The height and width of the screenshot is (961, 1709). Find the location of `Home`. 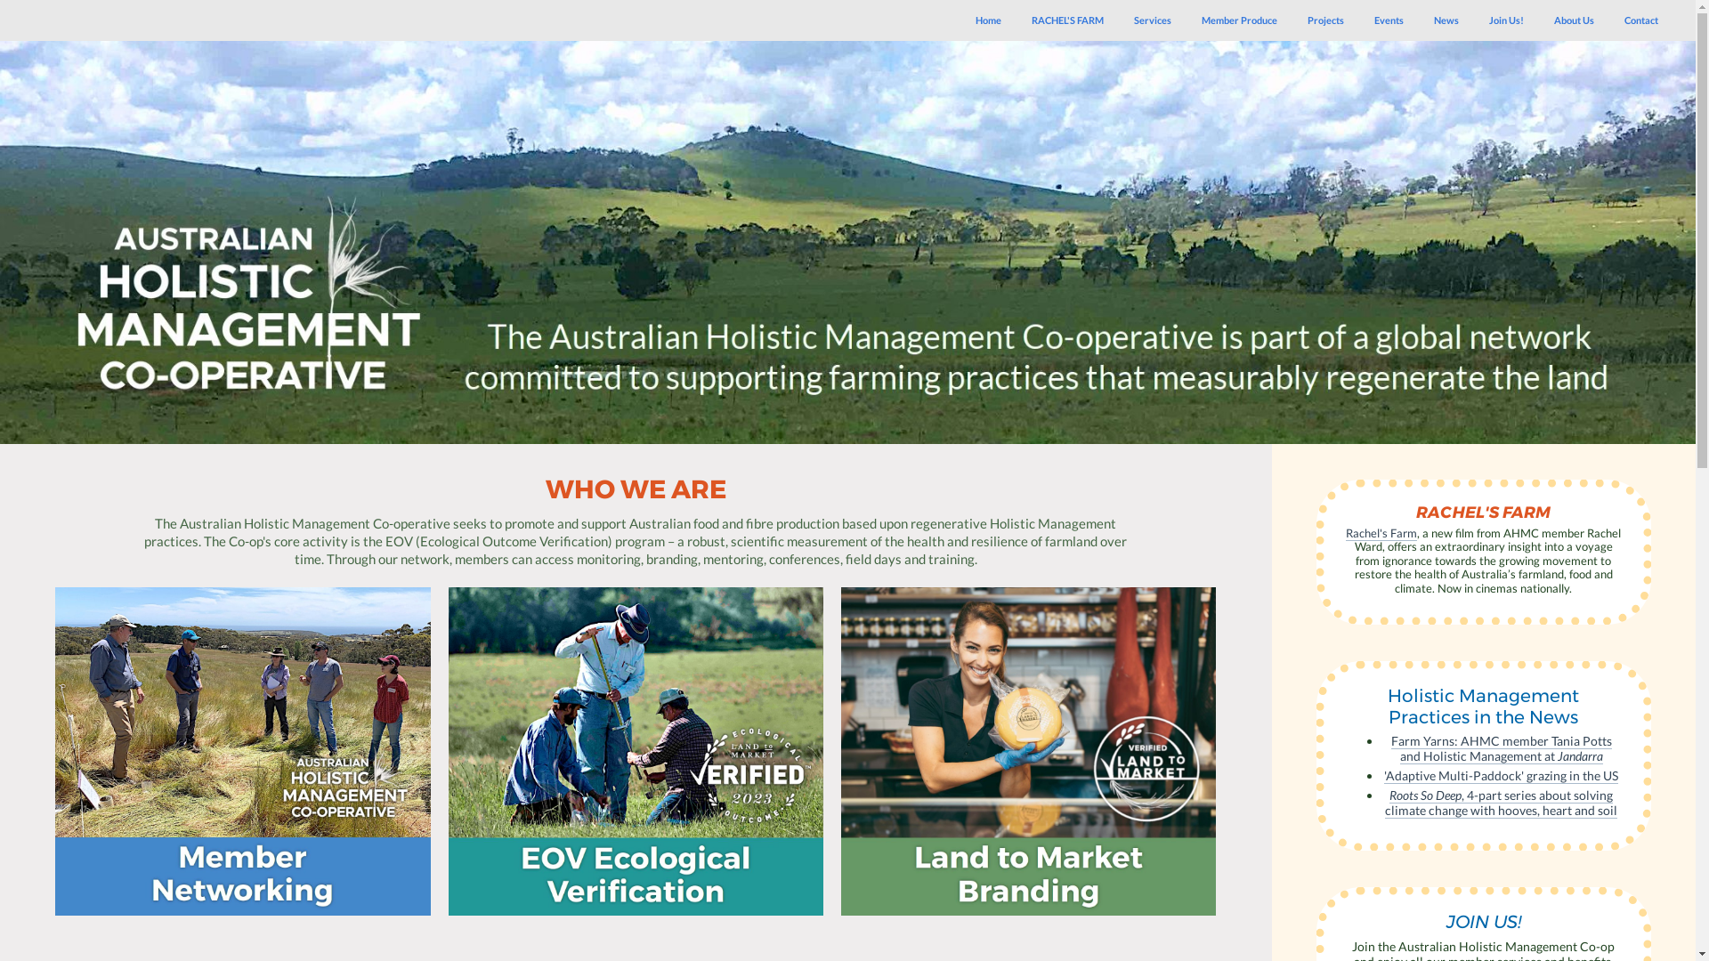

Home is located at coordinates (988, 20).